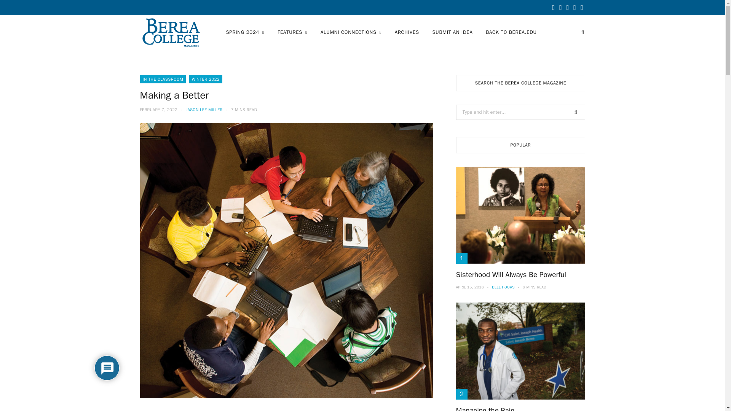 The width and height of the screenshot is (731, 411). Describe the element at coordinates (407, 32) in the screenshot. I see `ARCHIVES` at that location.